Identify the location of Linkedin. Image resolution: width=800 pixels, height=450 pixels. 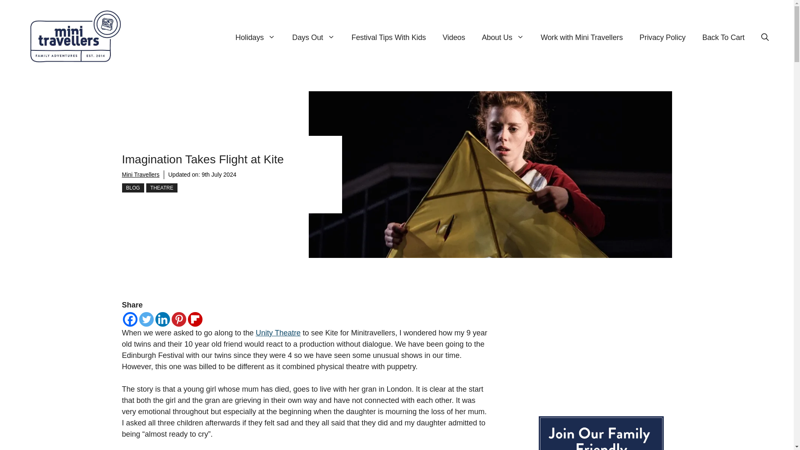
(162, 319).